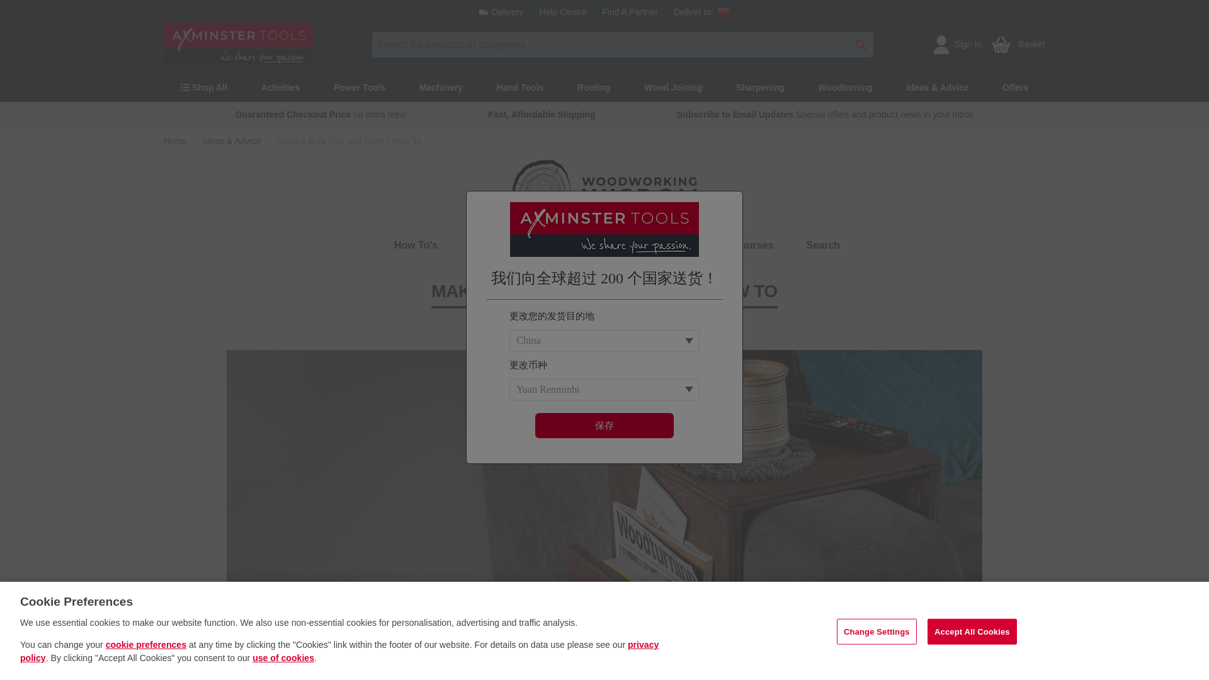 The width and height of the screenshot is (1209, 680). What do you see at coordinates (606, 246) in the screenshot?
I see `Community` at bounding box center [606, 246].